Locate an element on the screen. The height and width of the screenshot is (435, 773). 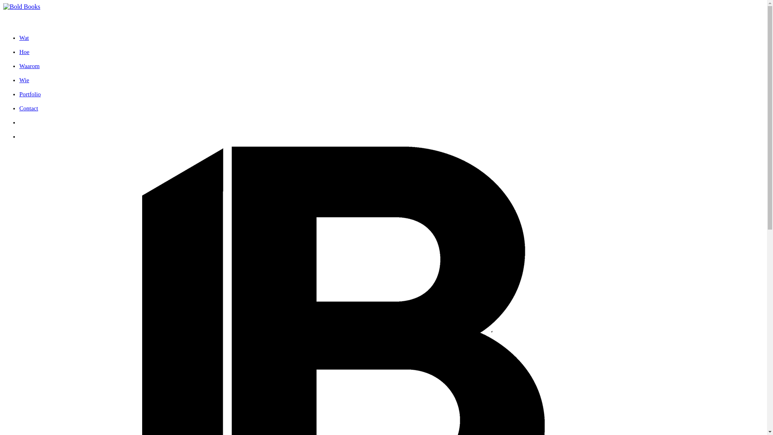
Portfolio is located at coordinates (30, 94).